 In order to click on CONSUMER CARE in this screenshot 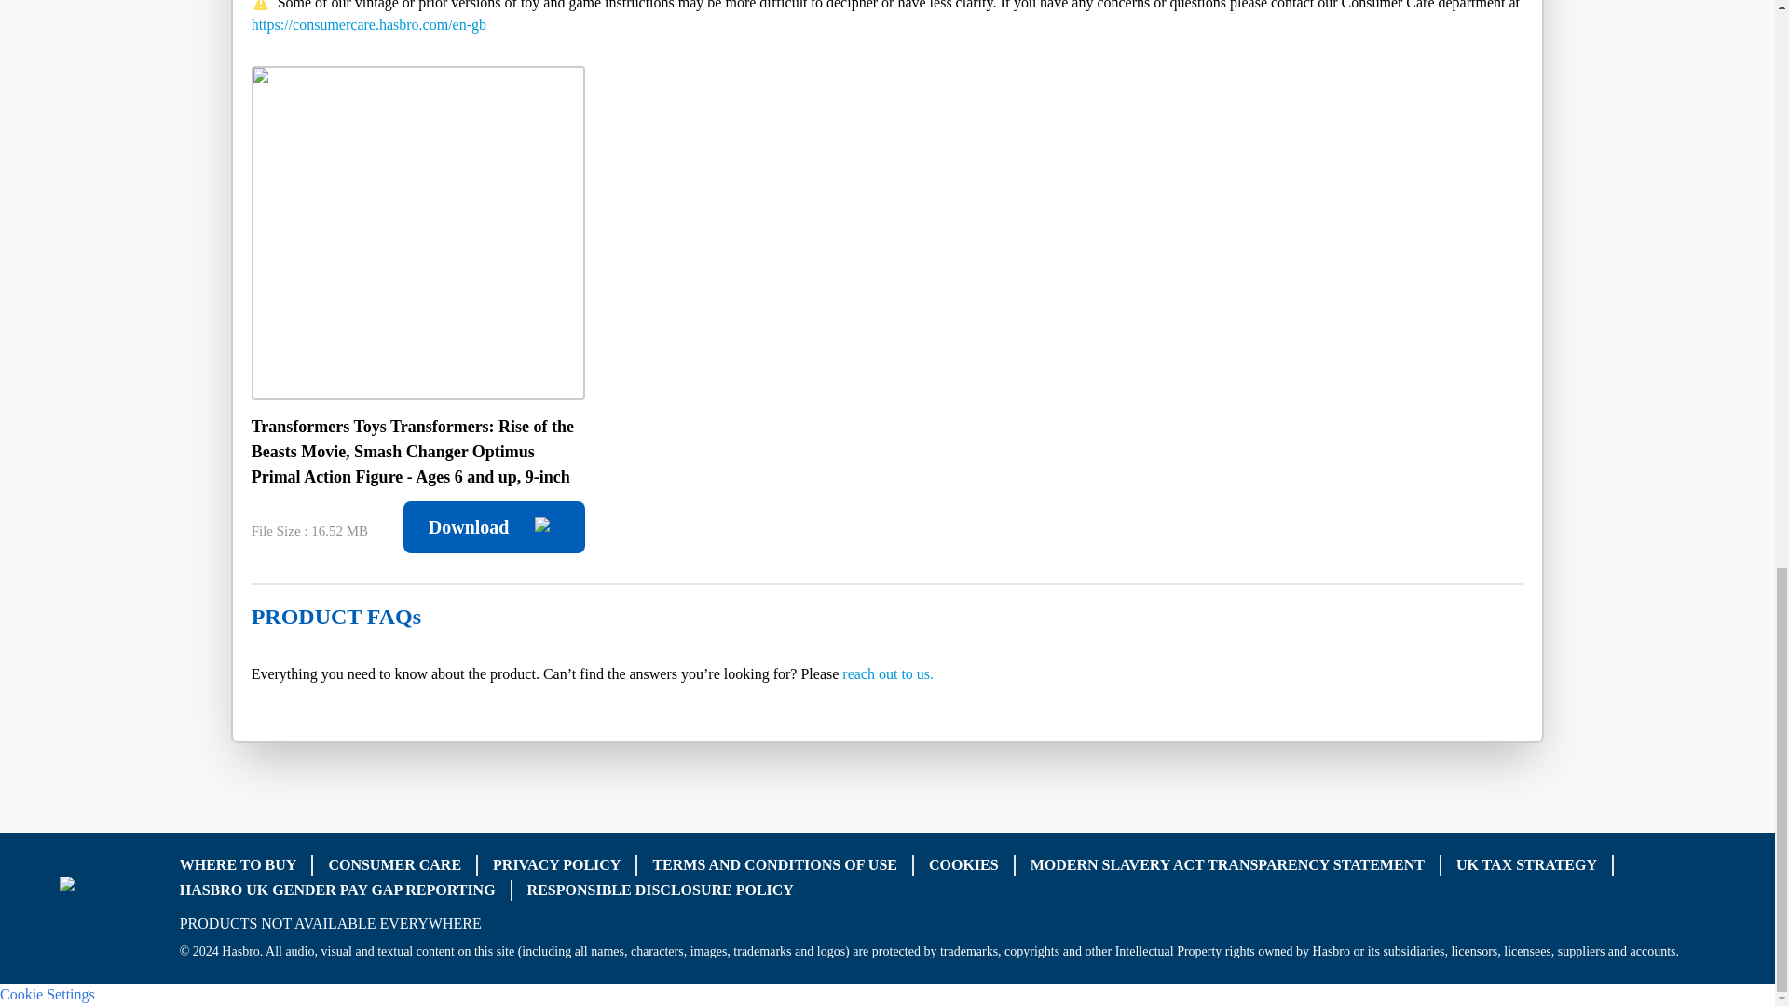, I will do `click(394, 864)`.